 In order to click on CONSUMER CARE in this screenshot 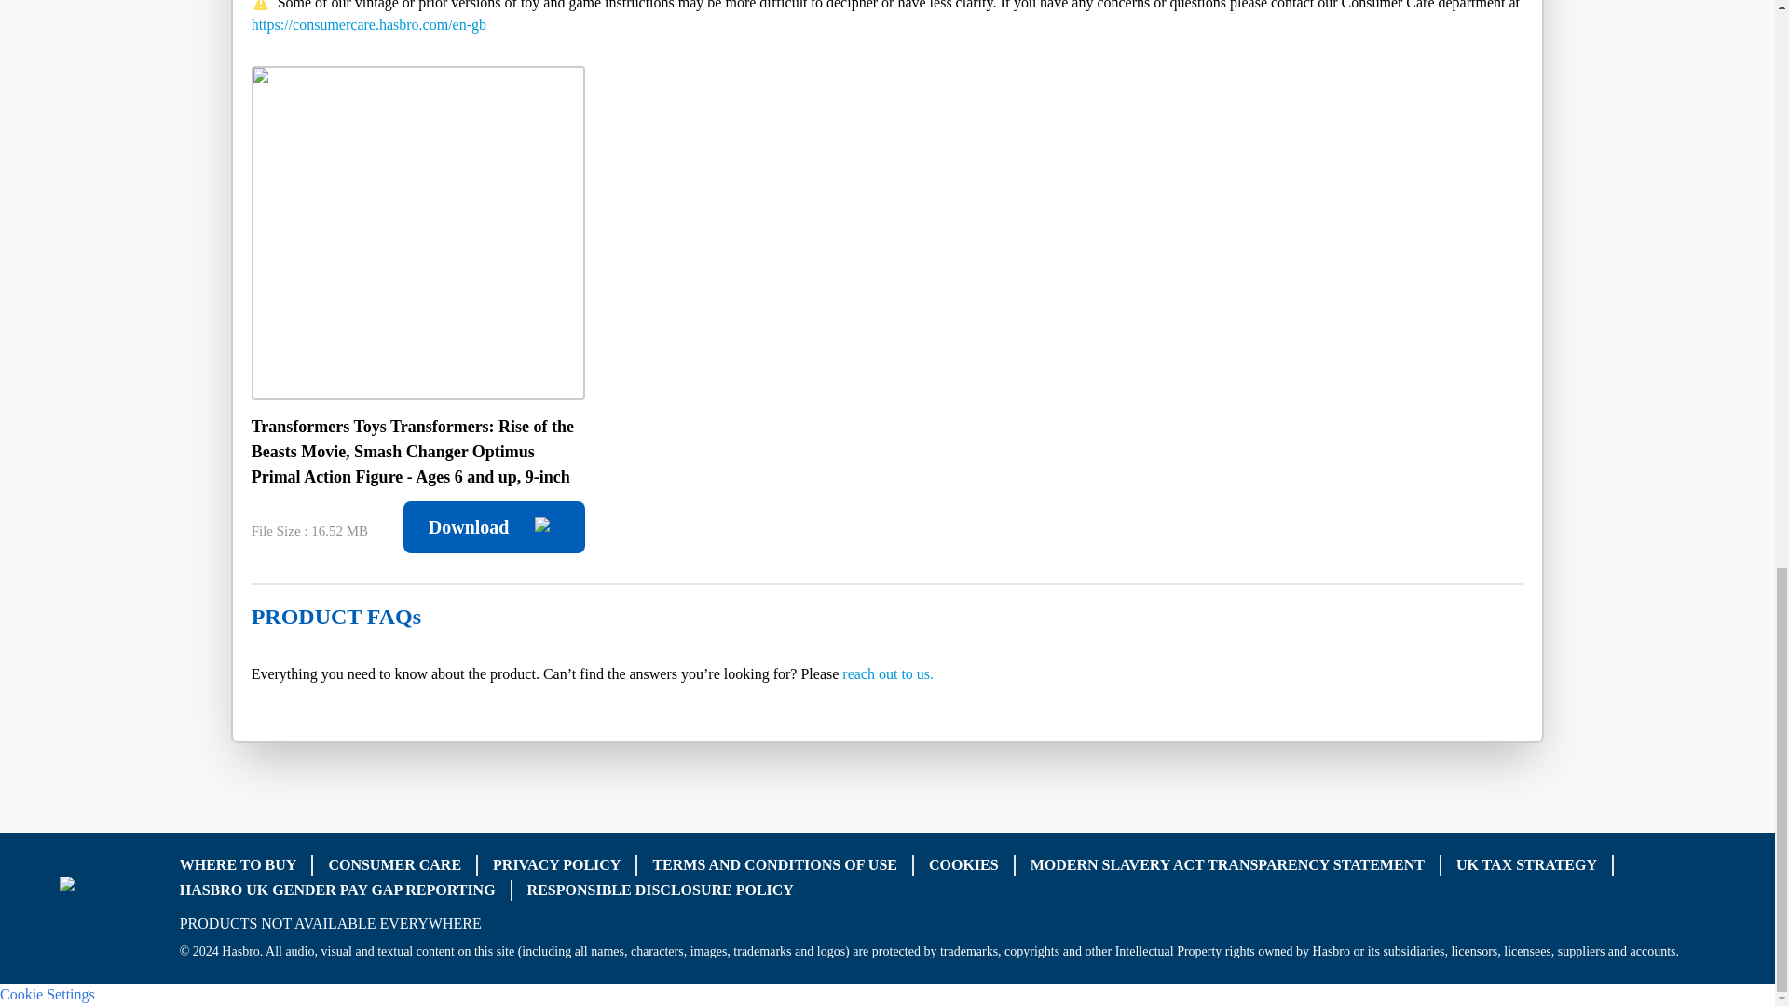, I will do `click(394, 864)`.